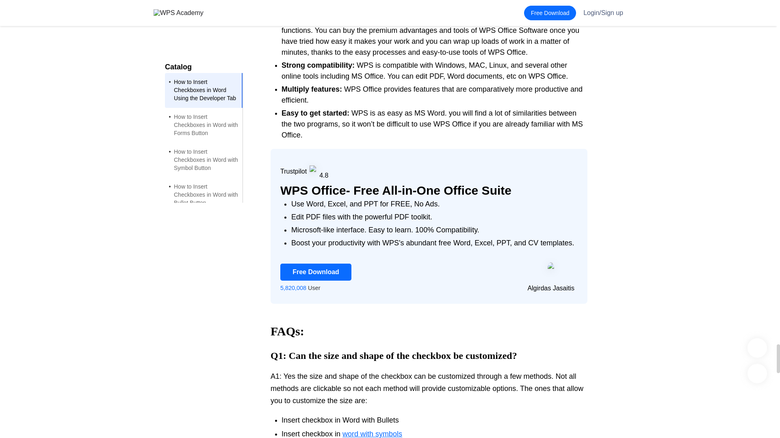 The image size is (780, 438). Describe the element at coordinates (316, 272) in the screenshot. I see `Free Download` at that location.